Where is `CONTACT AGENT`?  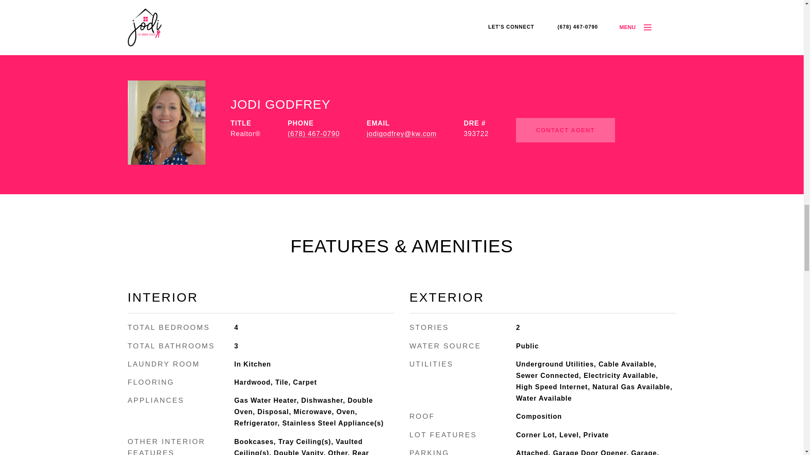
CONTACT AGENT is located at coordinates (565, 130).